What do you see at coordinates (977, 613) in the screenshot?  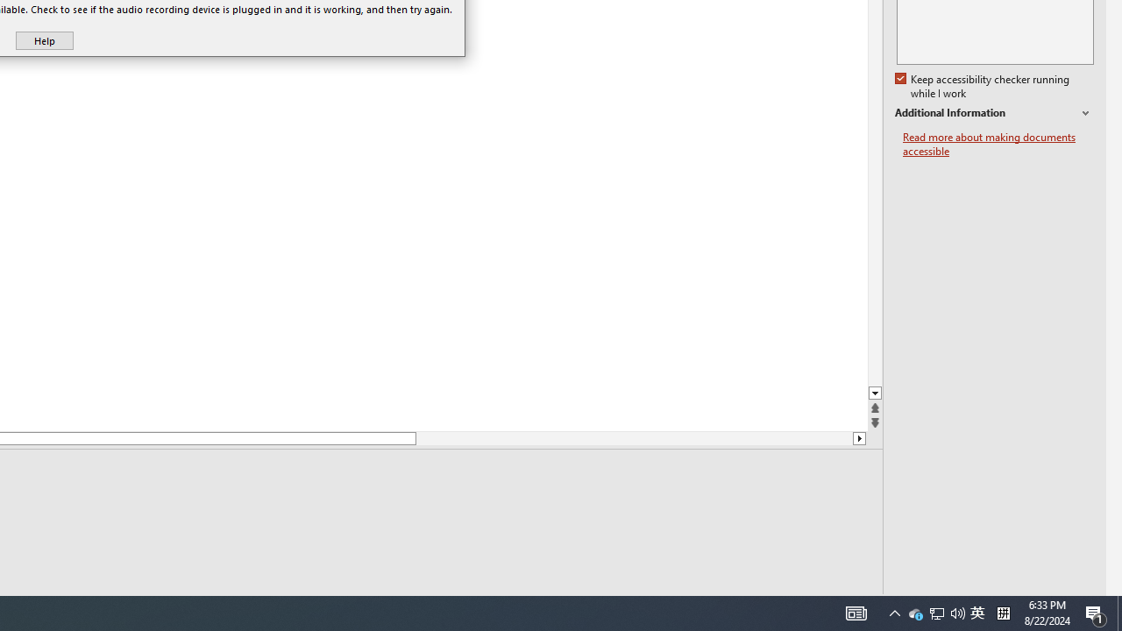 I see `AutomationID: 4105` at bounding box center [977, 613].